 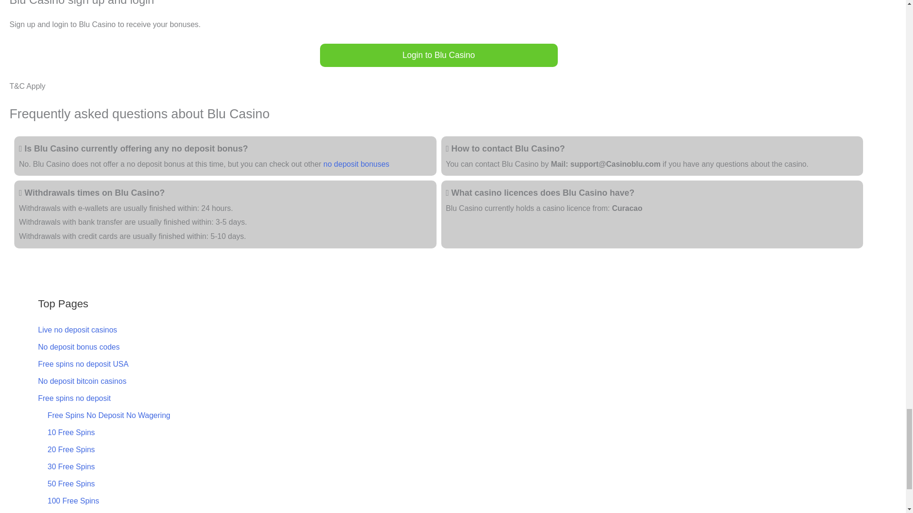 I want to click on Free spins no deposit, so click(x=74, y=398).